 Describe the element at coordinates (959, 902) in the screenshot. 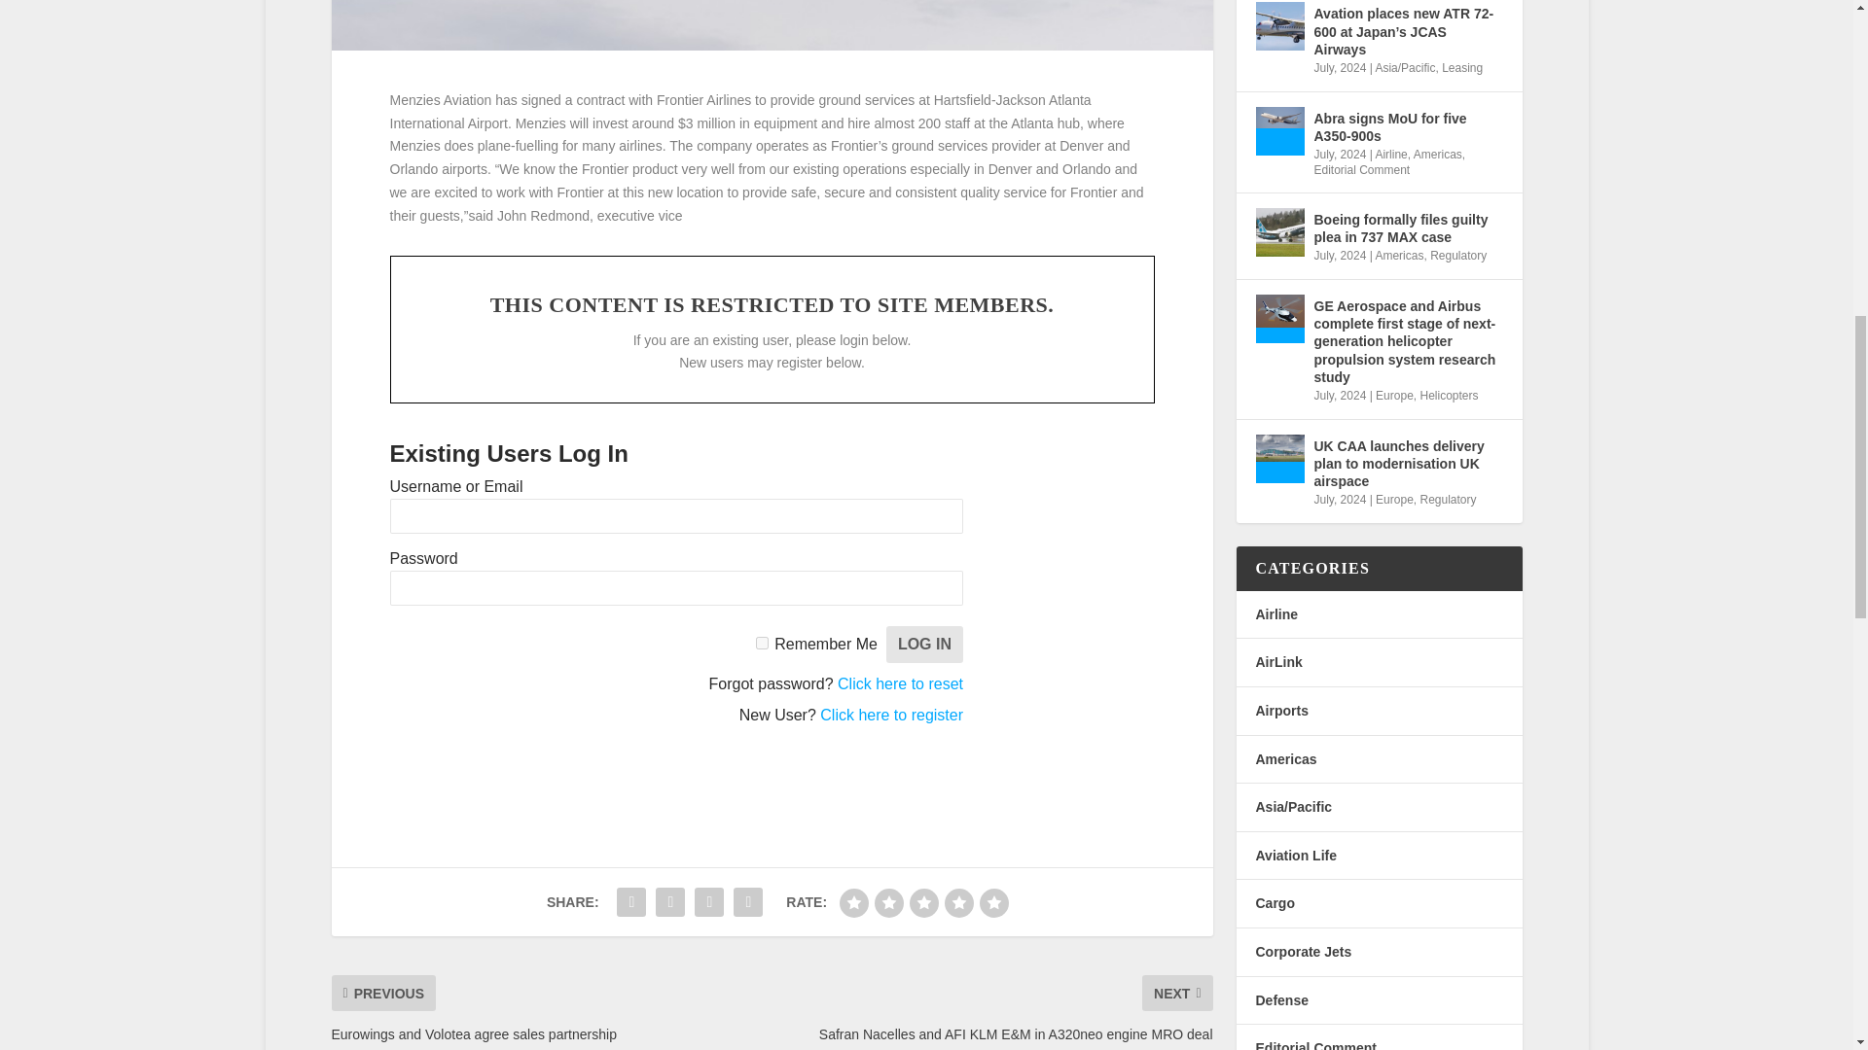

I see `good` at that location.